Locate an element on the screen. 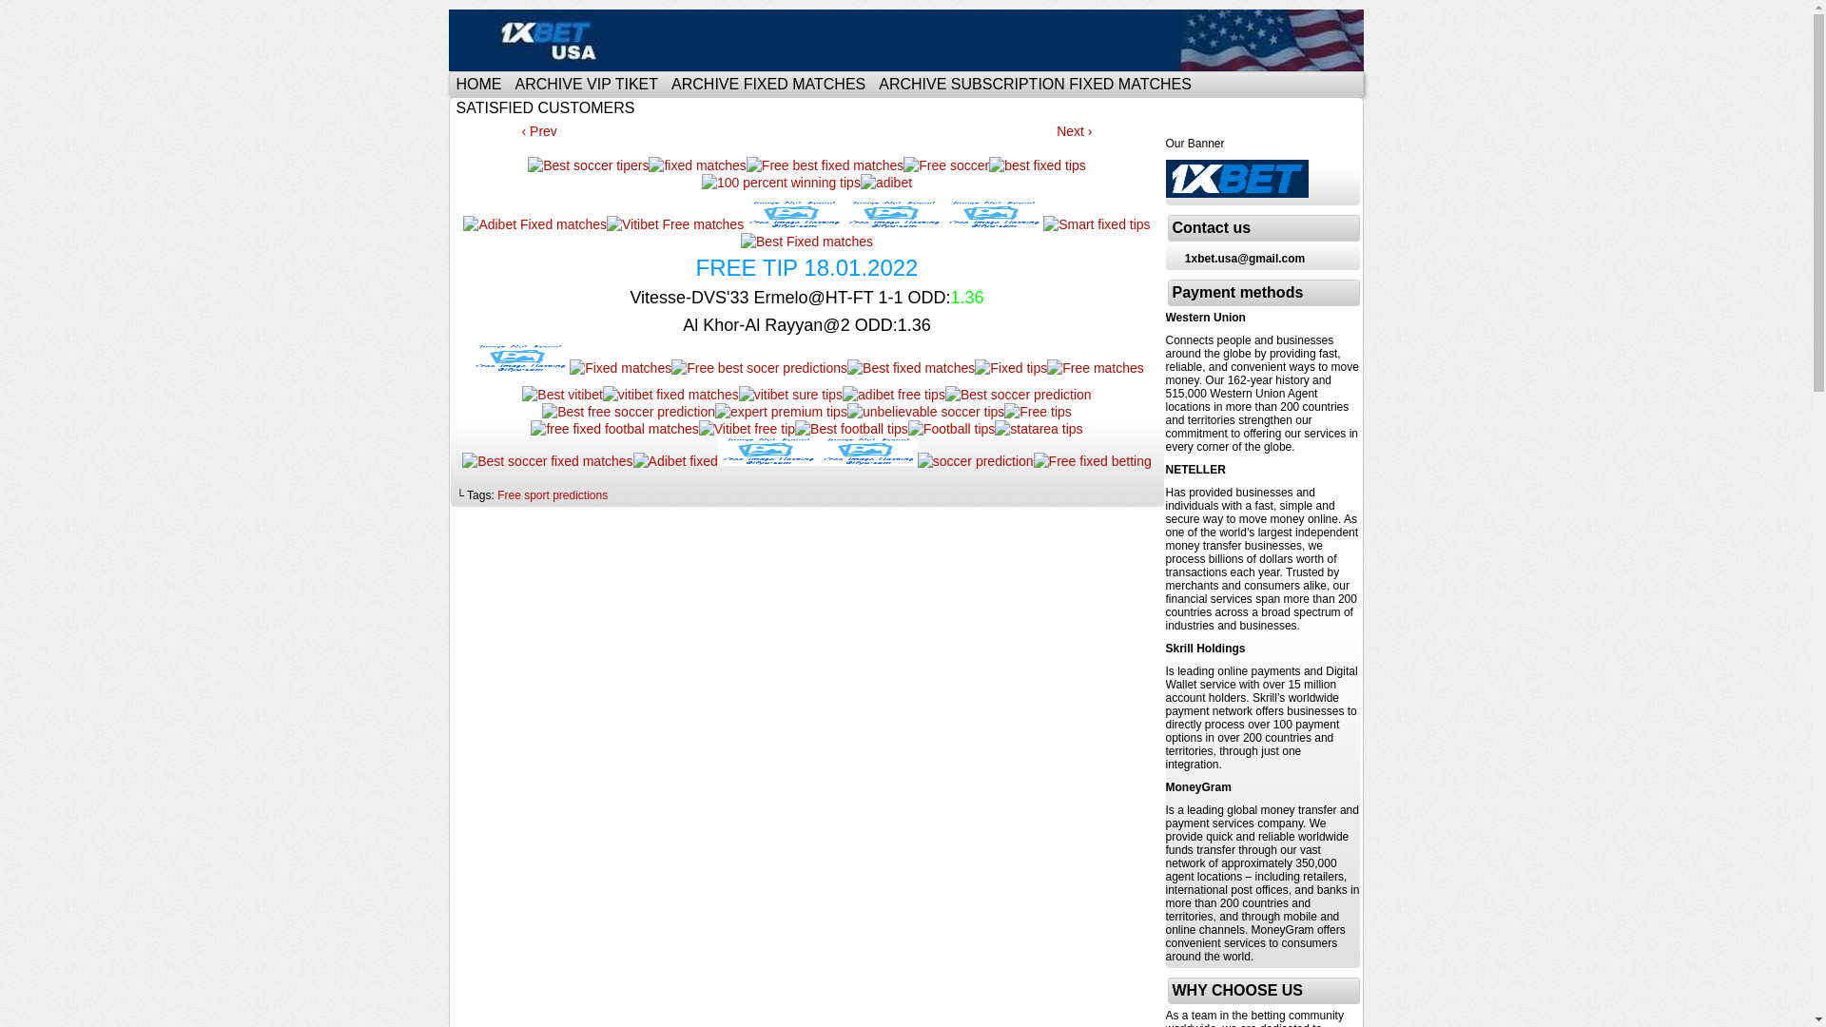  Adibet fixed is located at coordinates (675, 461).